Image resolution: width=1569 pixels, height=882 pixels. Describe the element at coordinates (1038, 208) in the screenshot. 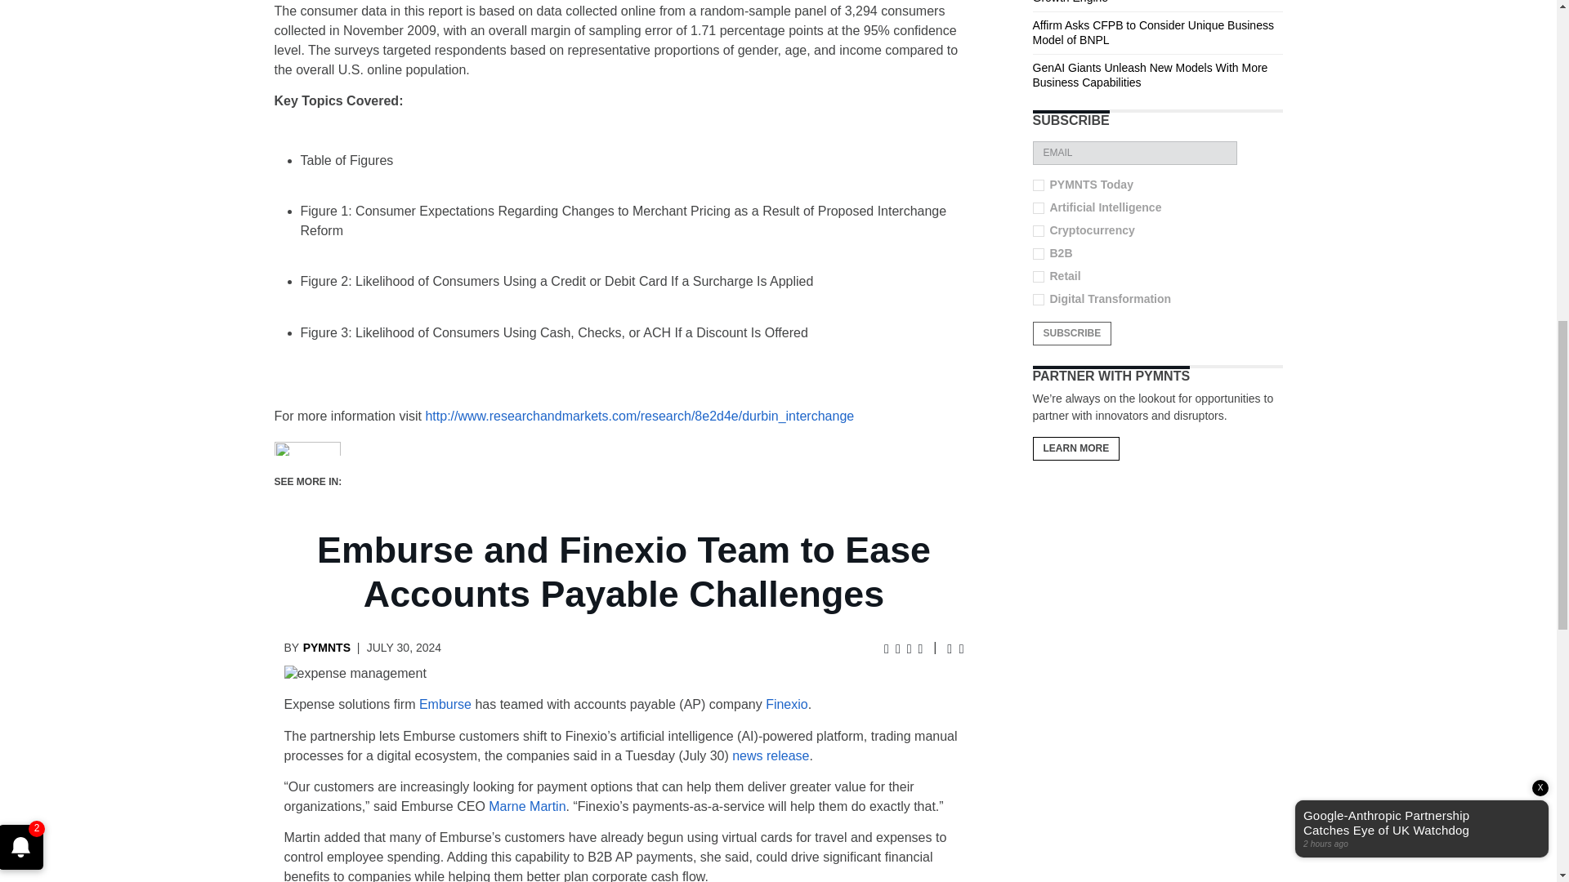

I see `1` at that location.